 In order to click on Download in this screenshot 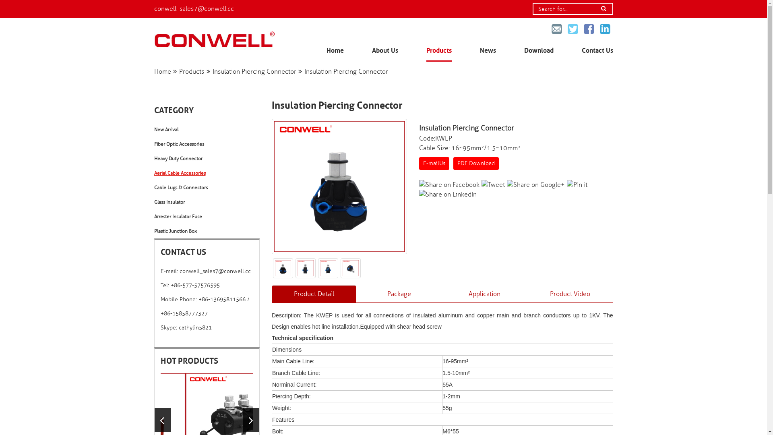, I will do `click(539, 51)`.